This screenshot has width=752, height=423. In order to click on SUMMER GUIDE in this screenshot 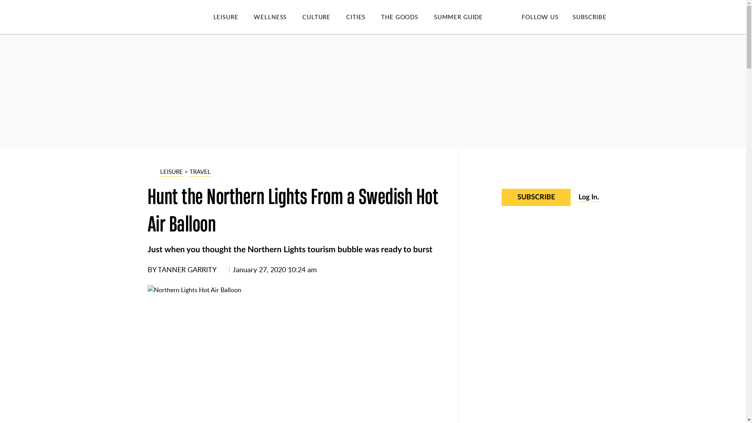, I will do `click(466, 17)`.